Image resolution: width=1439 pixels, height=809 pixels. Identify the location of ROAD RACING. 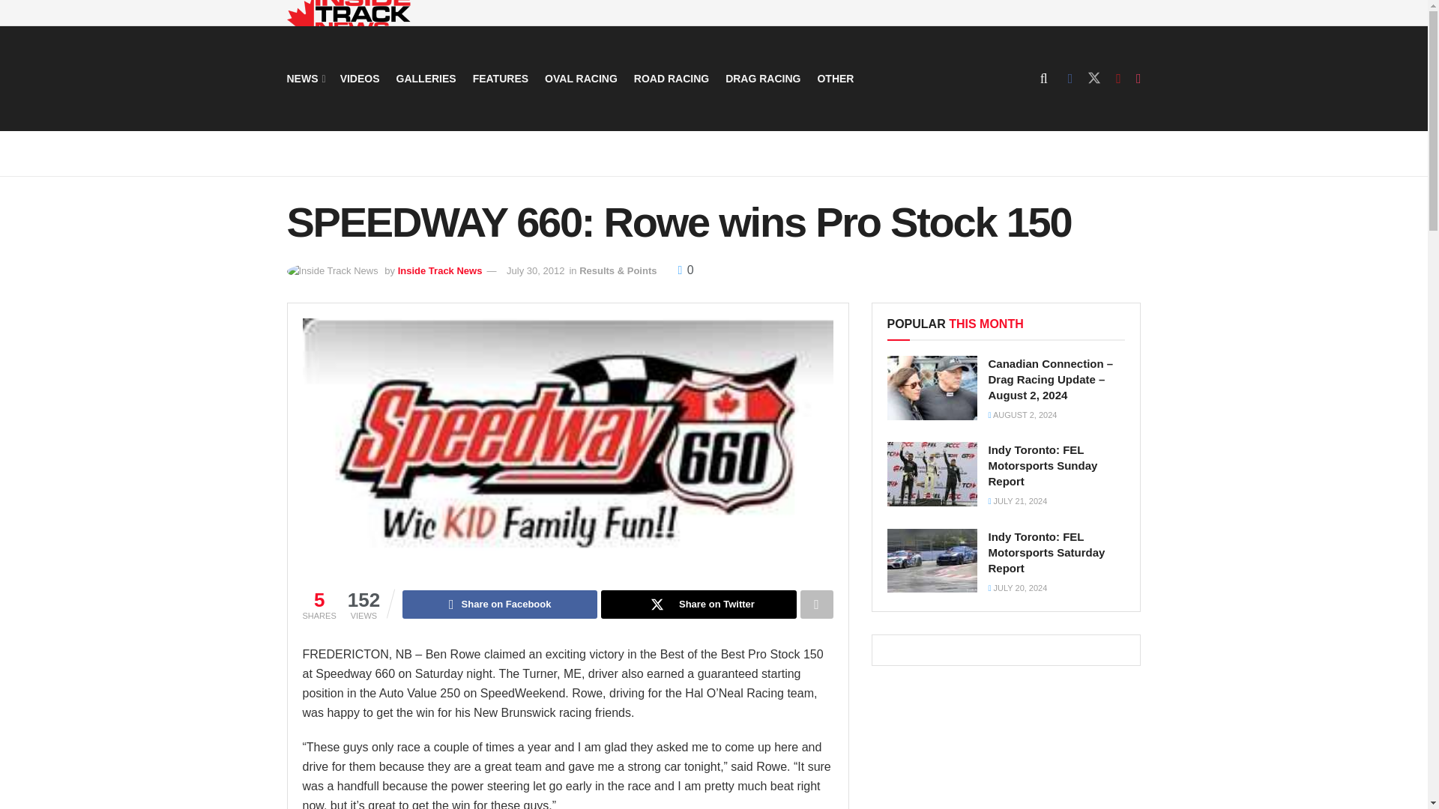
(672, 78).